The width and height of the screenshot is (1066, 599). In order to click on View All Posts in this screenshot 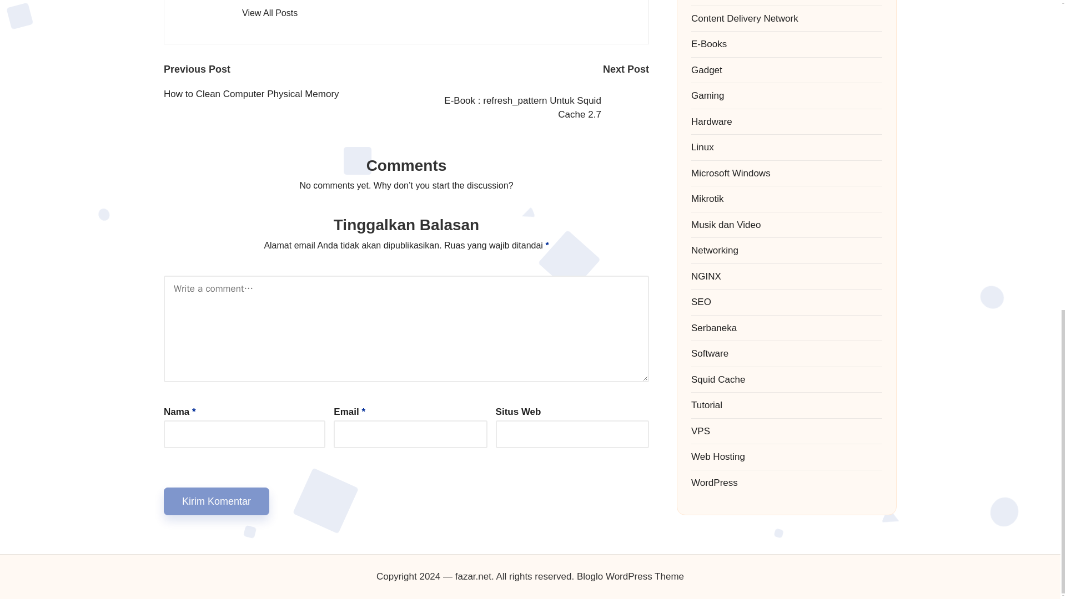, I will do `click(269, 13)`.